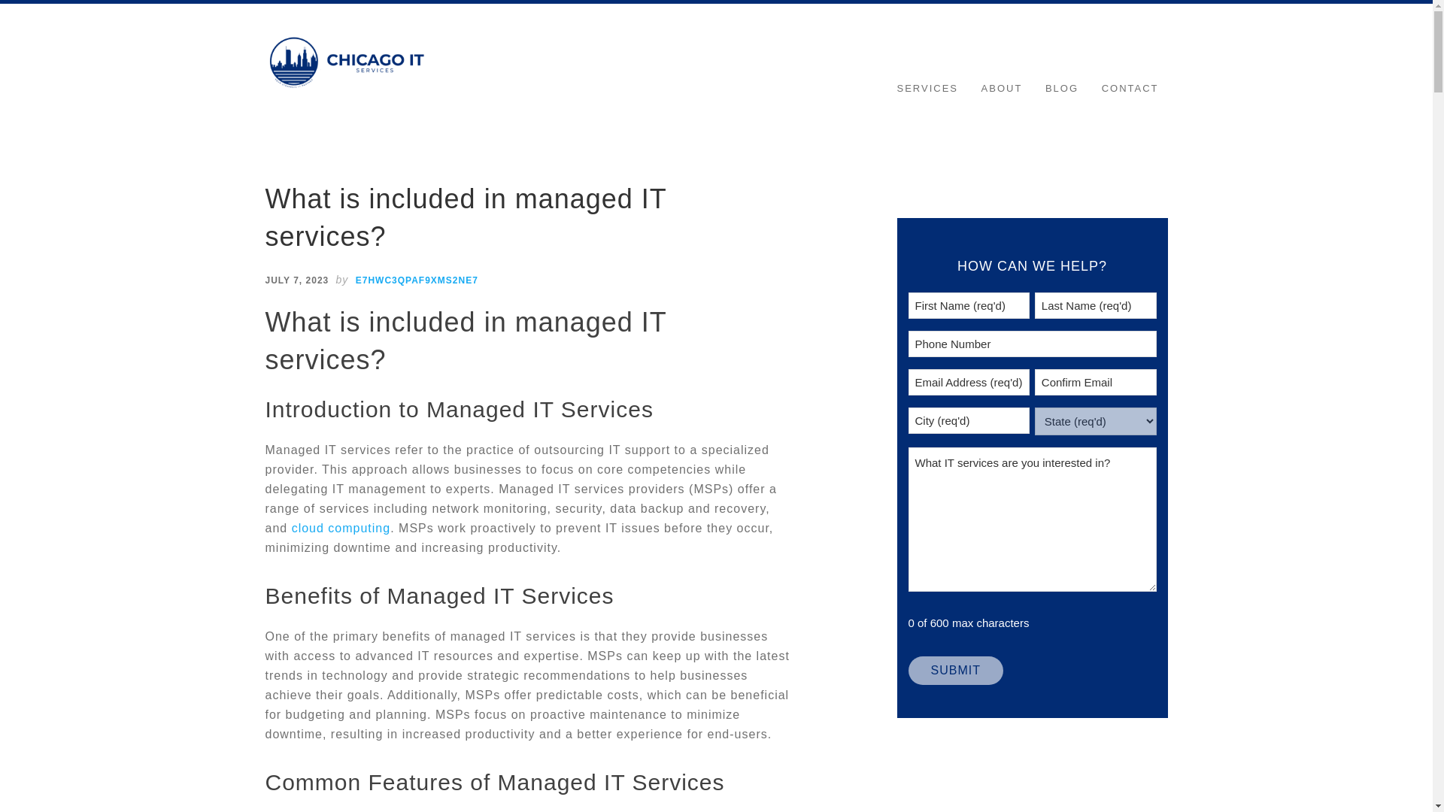 This screenshot has height=812, width=1444. What do you see at coordinates (417, 280) in the screenshot?
I see `E7HWC3QPAF9XMS2NE7` at bounding box center [417, 280].